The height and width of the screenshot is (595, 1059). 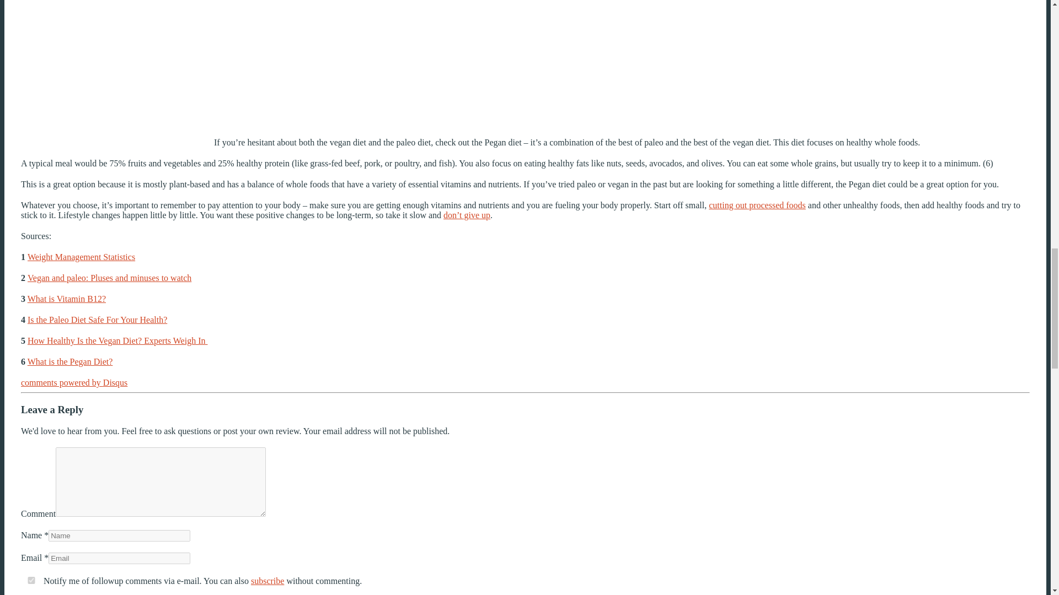 I want to click on Weight Management Statistics, so click(x=81, y=257).